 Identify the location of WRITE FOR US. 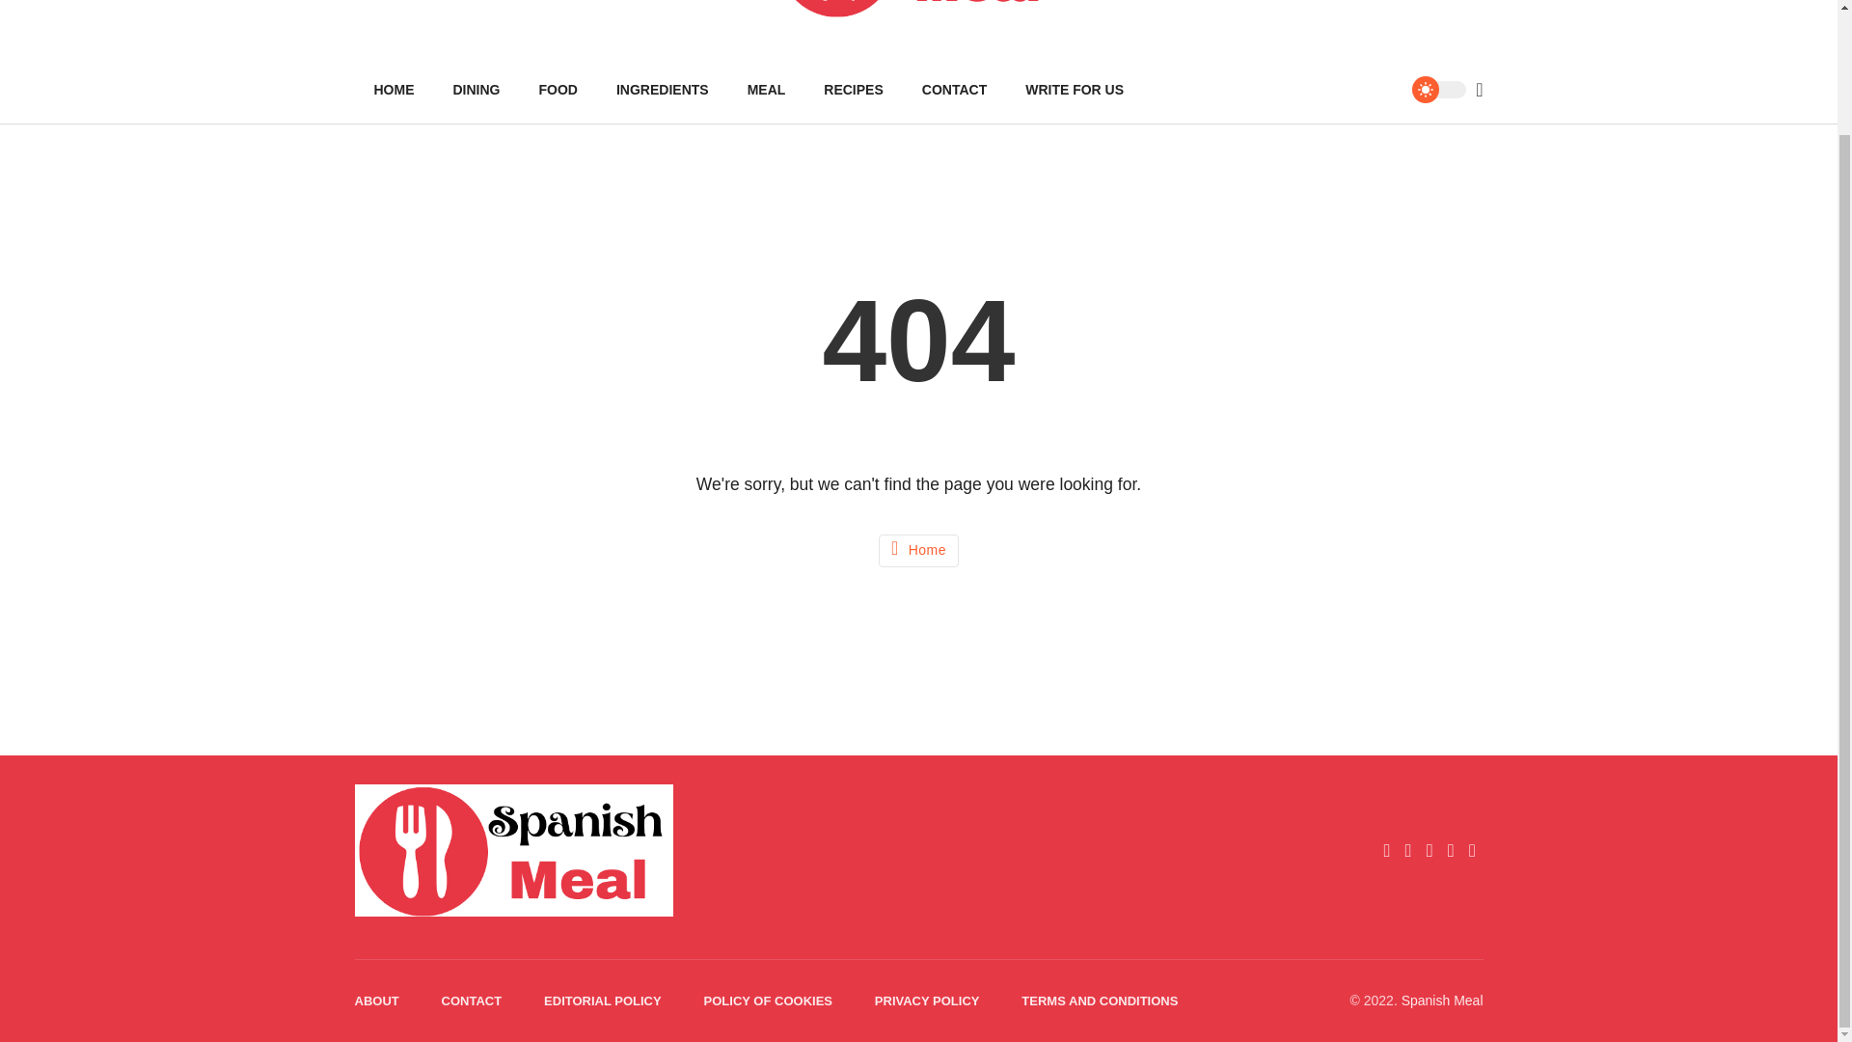
(1074, 90).